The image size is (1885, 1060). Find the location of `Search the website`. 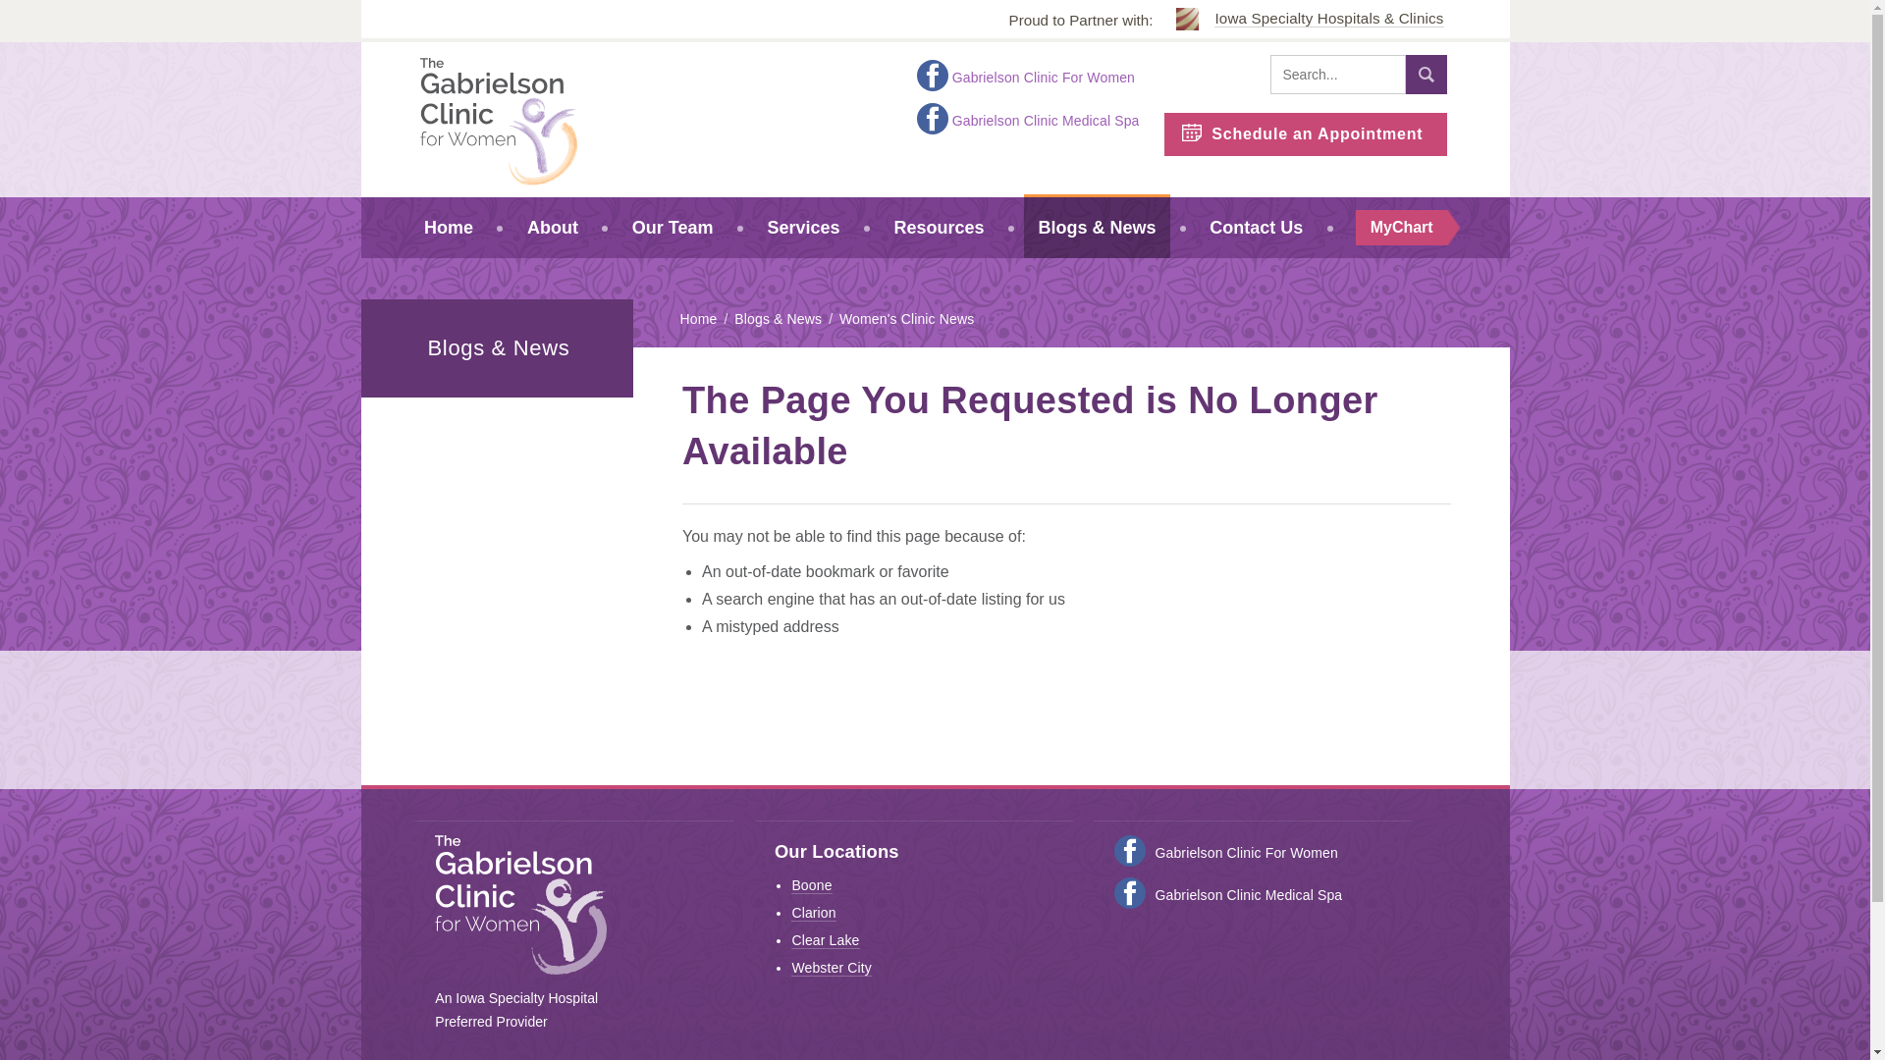

Search the website is located at coordinates (1426, 75).